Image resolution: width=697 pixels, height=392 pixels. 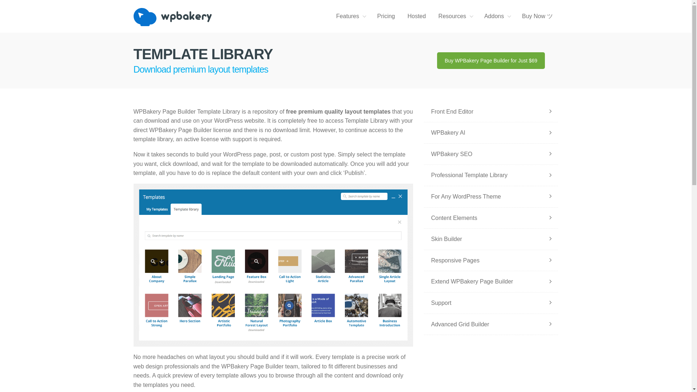 I want to click on Features, so click(x=350, y=16).